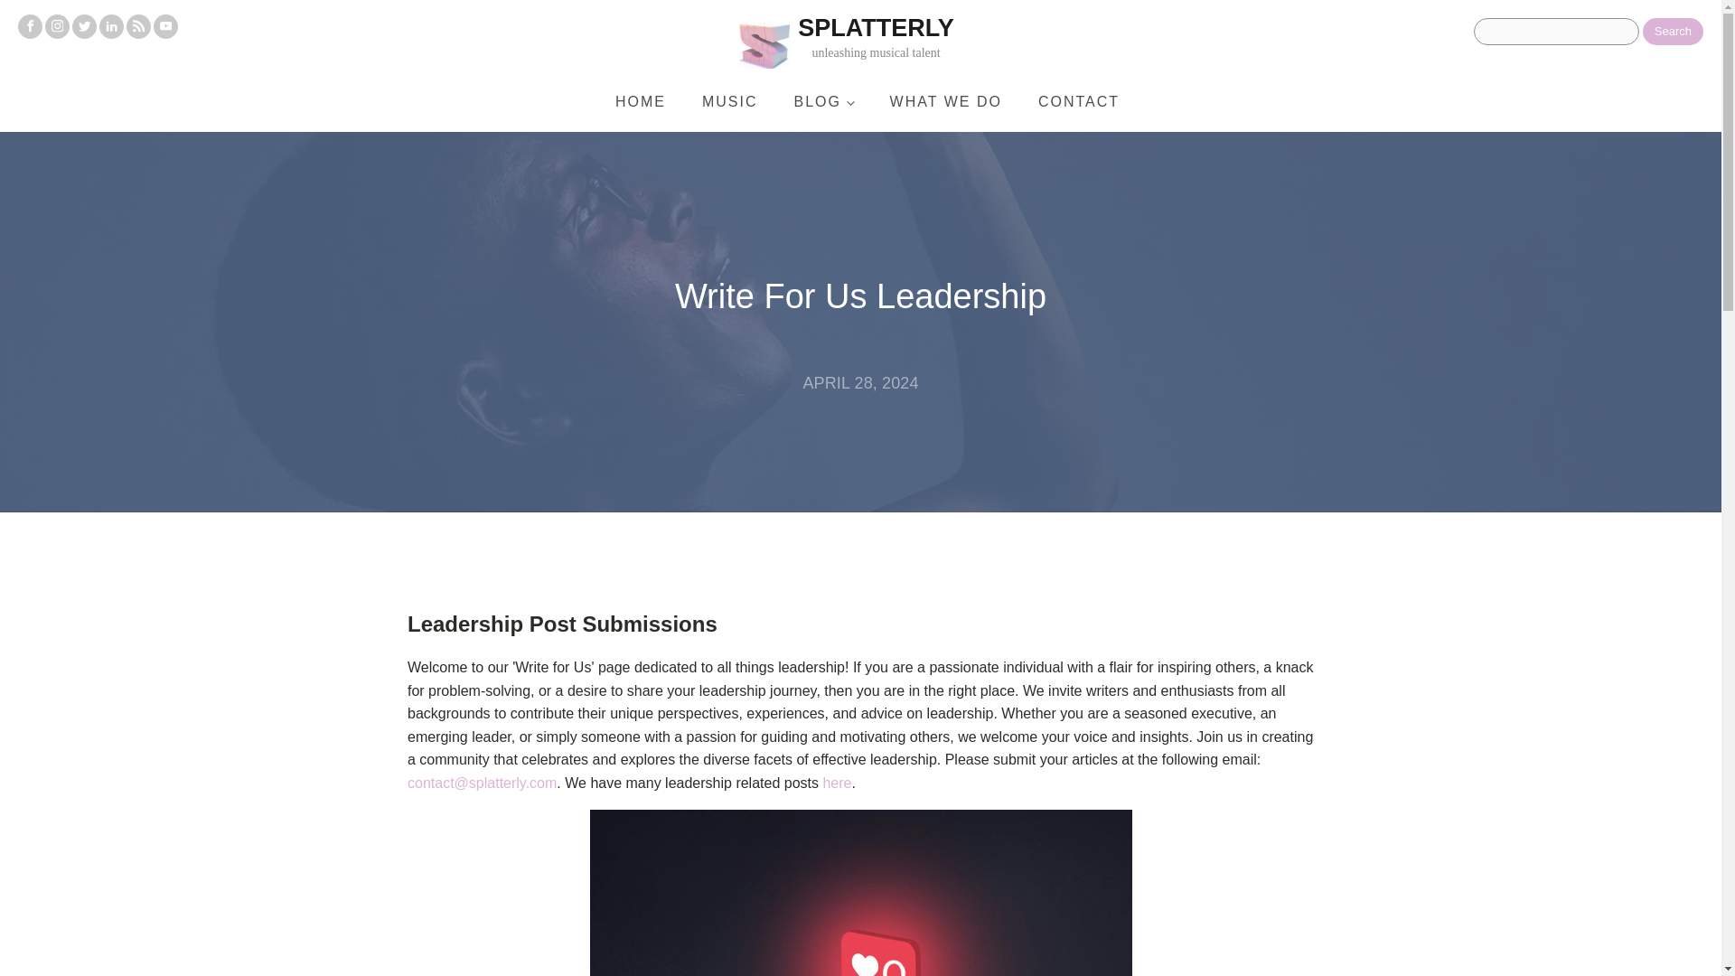 The height and width of the screenshot is (976, 1735). What do you see at coordinates (824, 101) in the screenshot?
I see `BLOG` at bounding box center [824, 101].